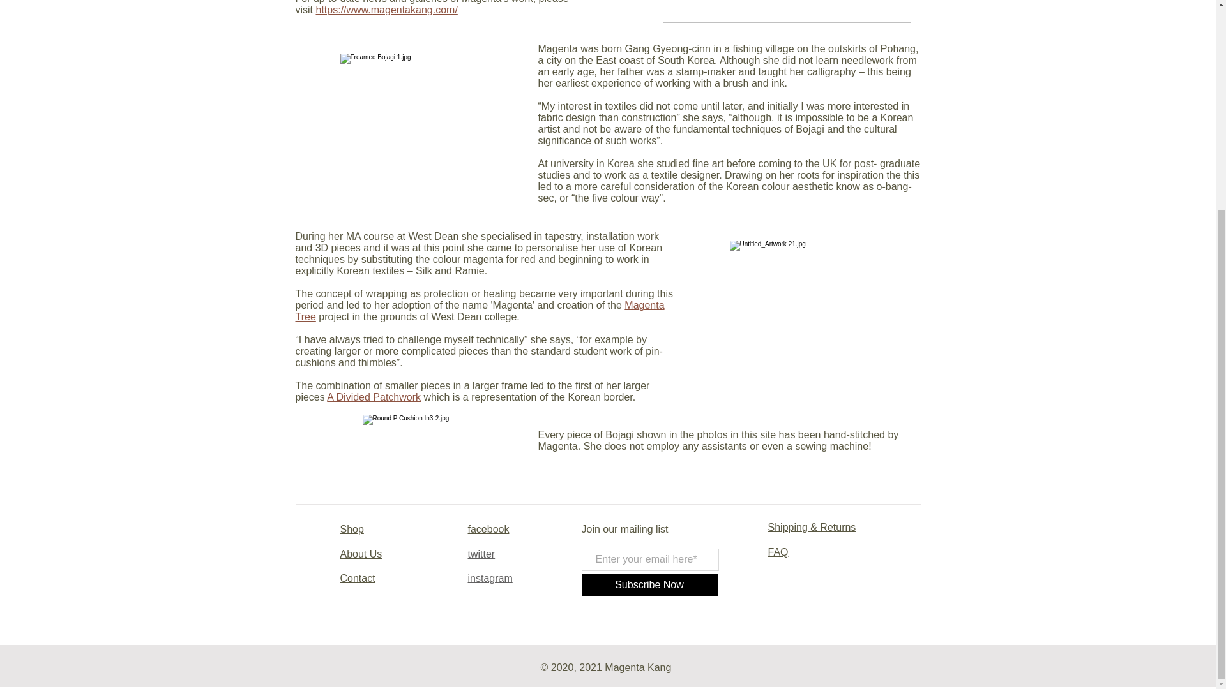 Image resolution: width=1226 pixels, height=689 pixels. Describe the element at coordinates (481, 554) in the screenshot. I see `twitter` at that location.